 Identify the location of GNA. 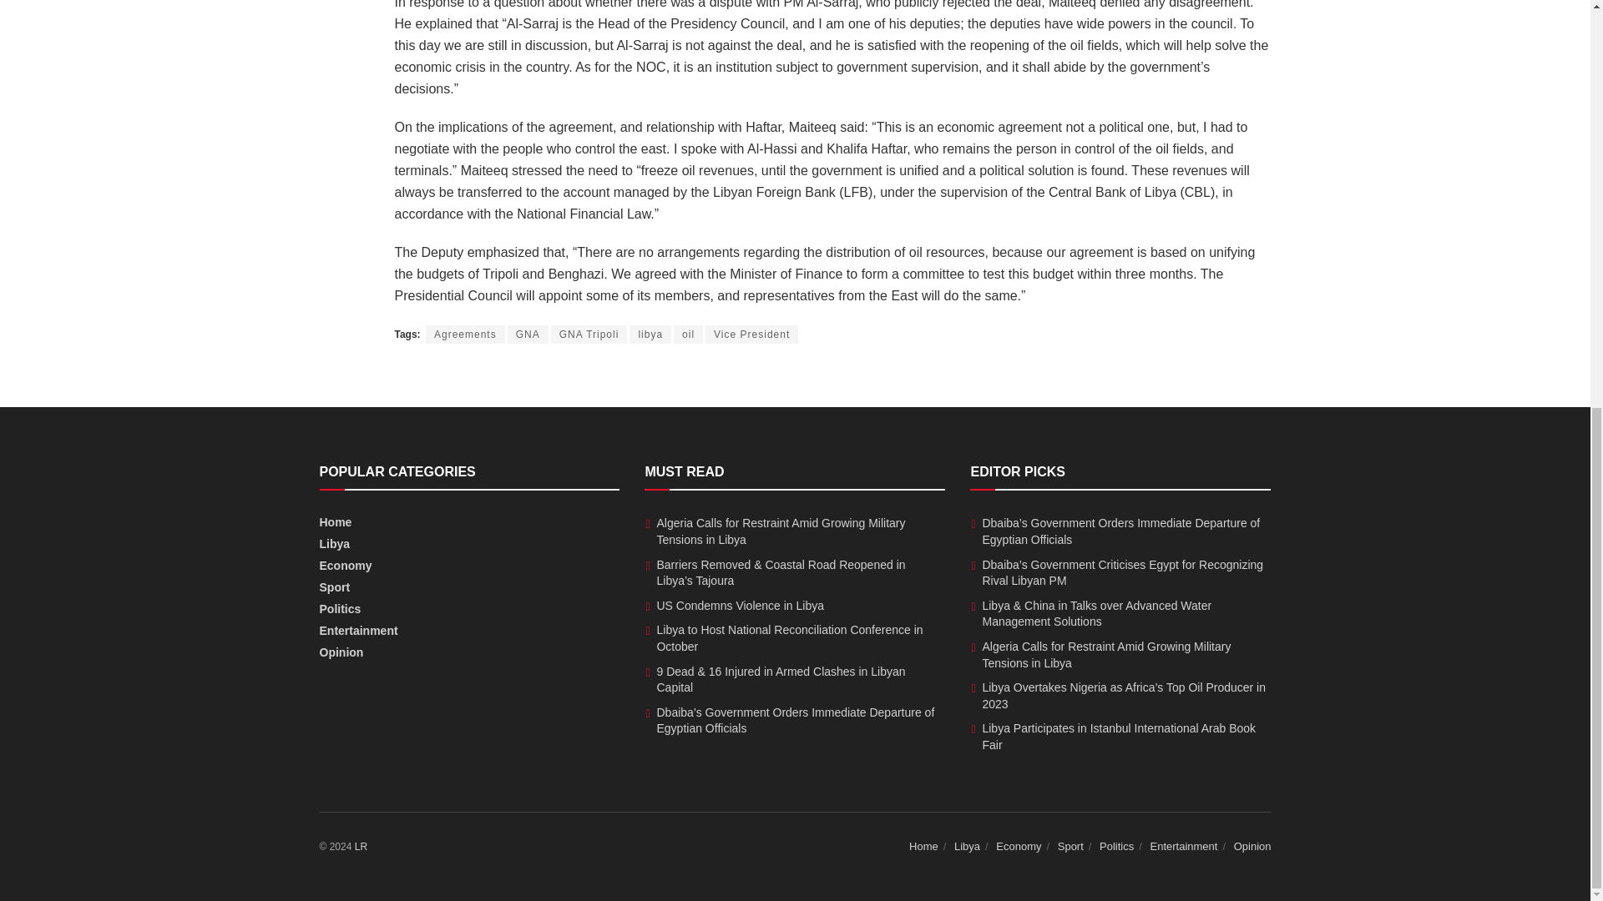
(528, 334).